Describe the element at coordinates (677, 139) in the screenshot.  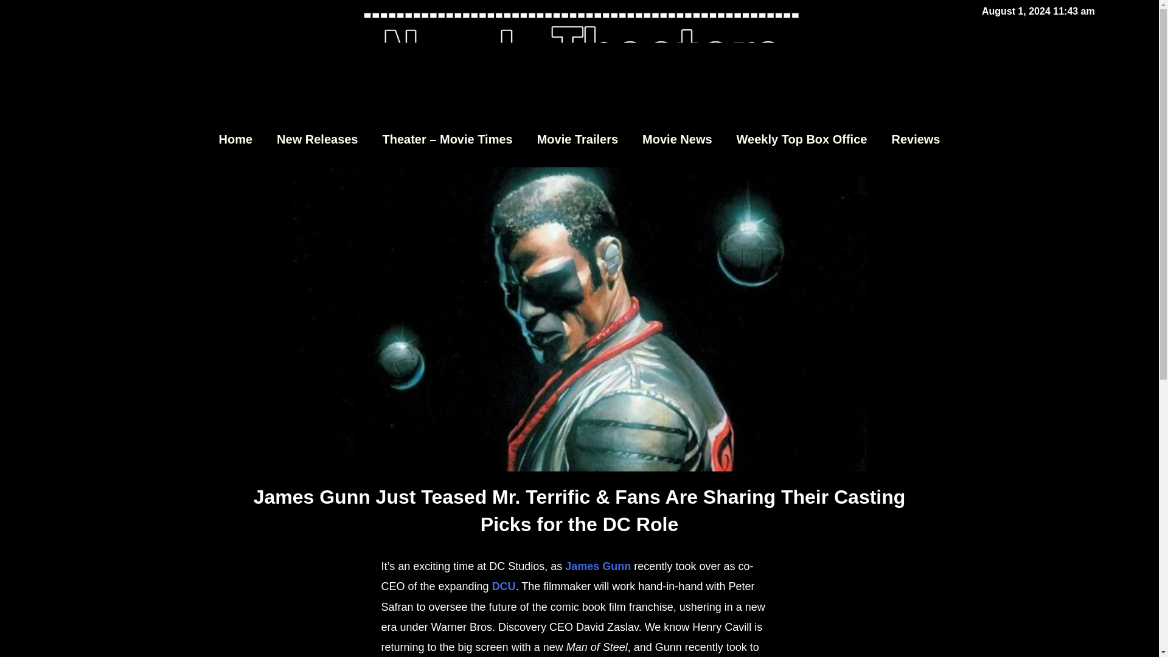
I see `Movie News` at that location.